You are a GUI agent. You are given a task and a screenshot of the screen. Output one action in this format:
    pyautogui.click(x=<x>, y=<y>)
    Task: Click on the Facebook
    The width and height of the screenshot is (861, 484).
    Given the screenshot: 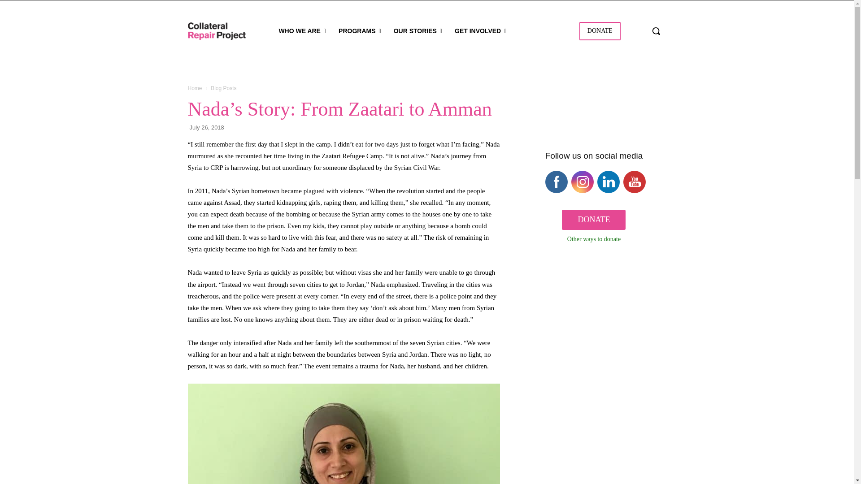 What is the action you would take?
    pyautogui.click(x=557, y=182)
    